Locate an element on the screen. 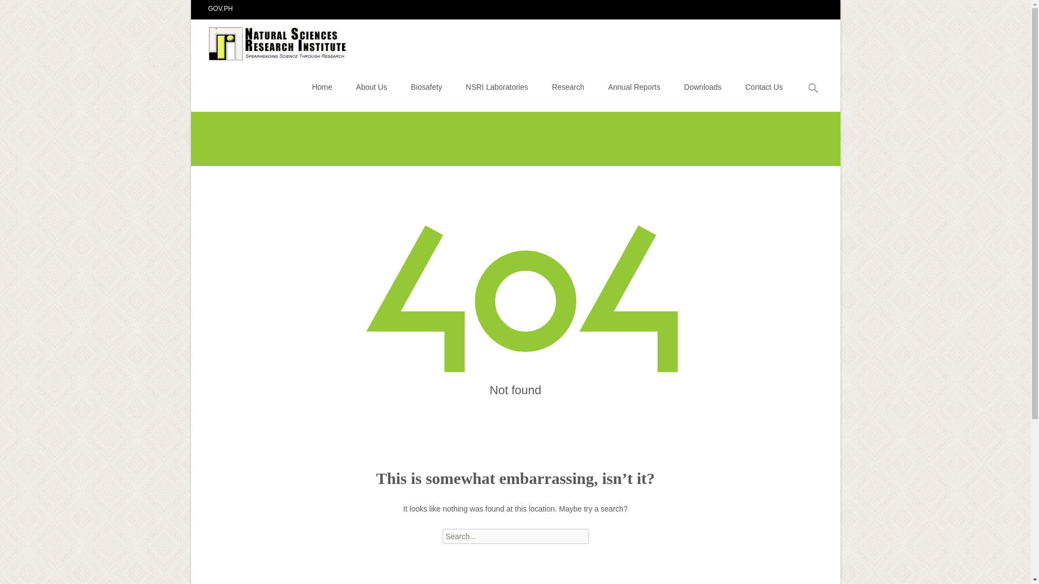 This screenshot has width=1039, height=584. Search for: is located at coordinates (813, 88).